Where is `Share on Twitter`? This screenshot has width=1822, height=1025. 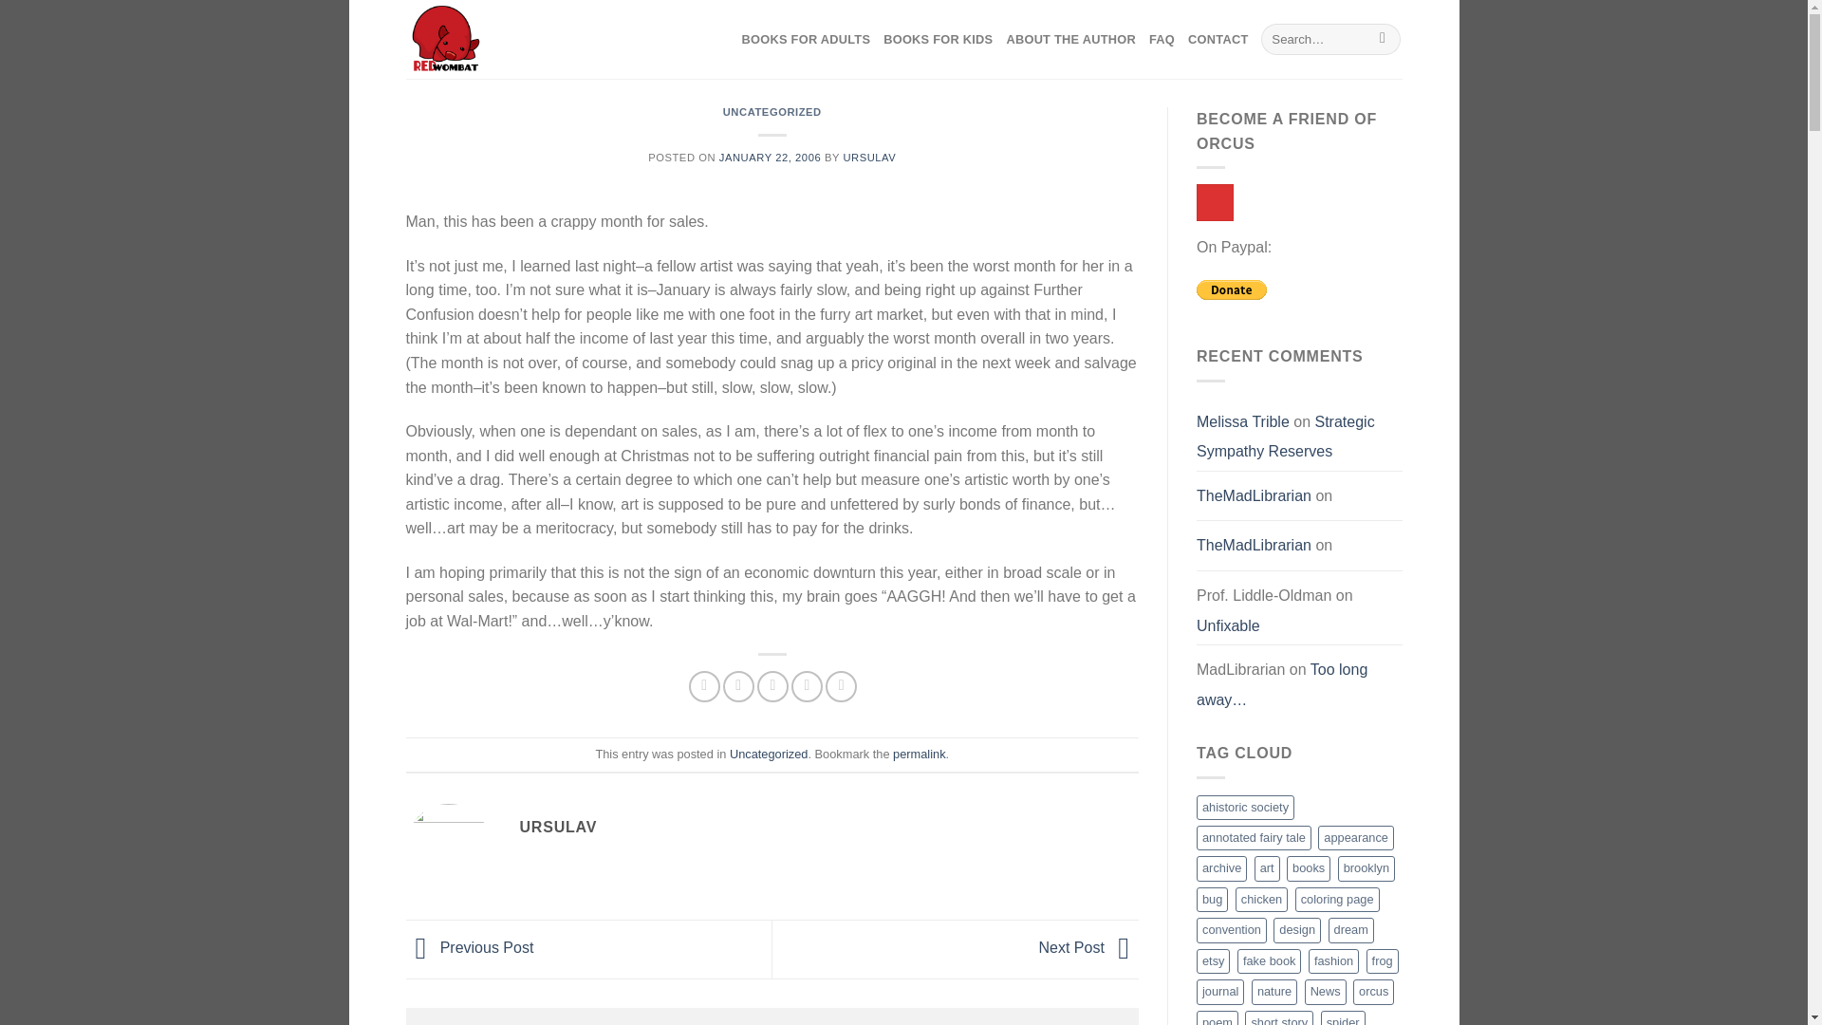 Share on Twitter is located at coordinates (738, 686).